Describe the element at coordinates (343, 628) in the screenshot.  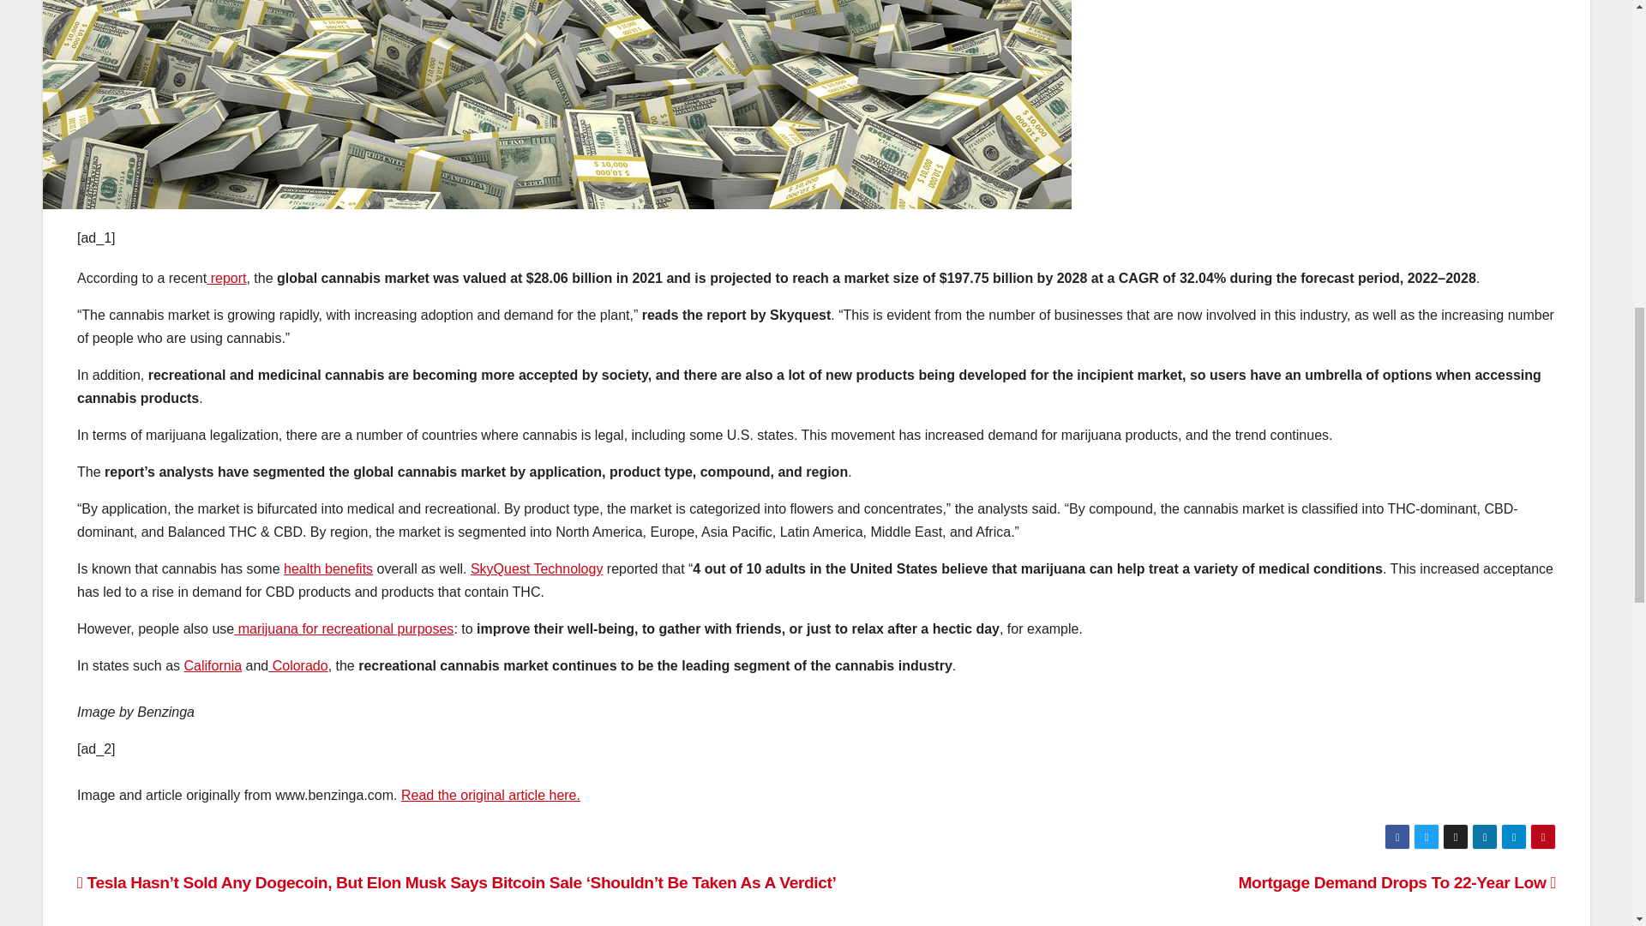
I see `marijuana for recreational purposes` at that location.